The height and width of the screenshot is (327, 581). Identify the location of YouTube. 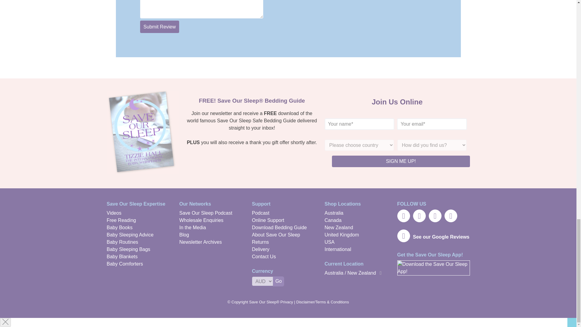
(435, 216).